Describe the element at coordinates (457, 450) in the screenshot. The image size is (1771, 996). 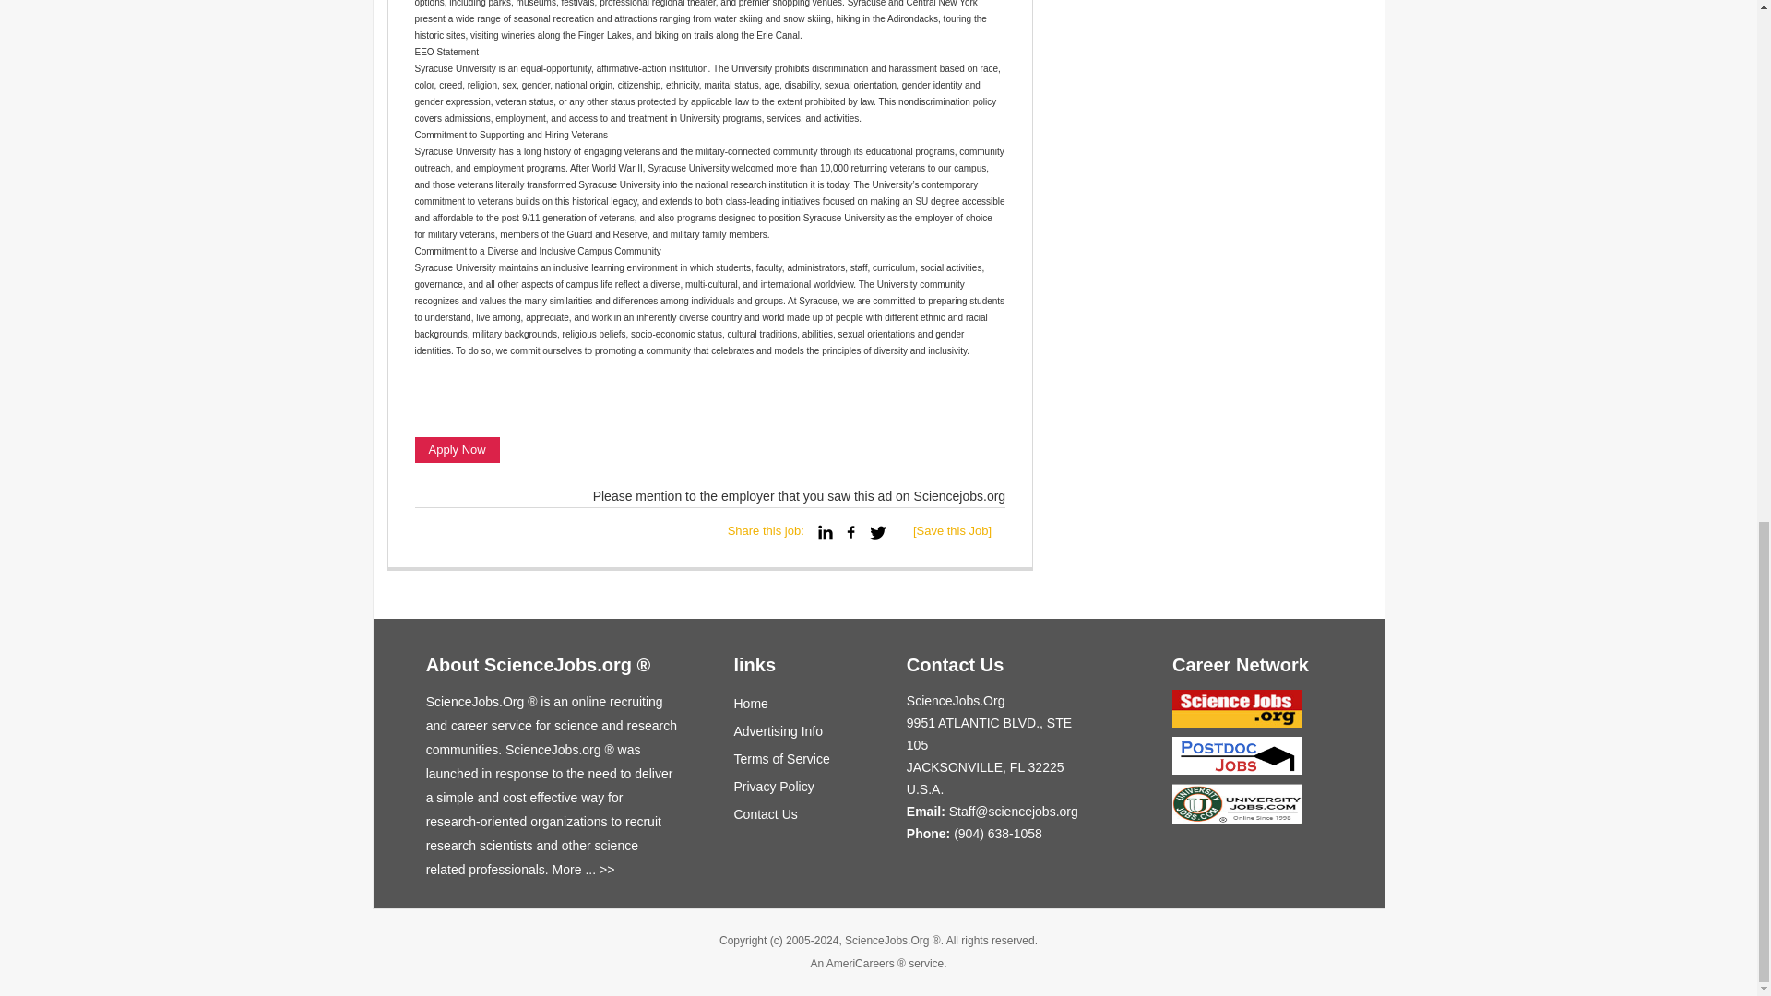
I see `Apply Now` at that location.